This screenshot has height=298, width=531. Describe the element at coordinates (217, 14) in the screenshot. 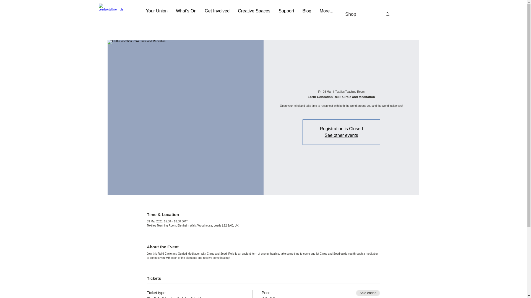

I see `Get Involved` at that location.